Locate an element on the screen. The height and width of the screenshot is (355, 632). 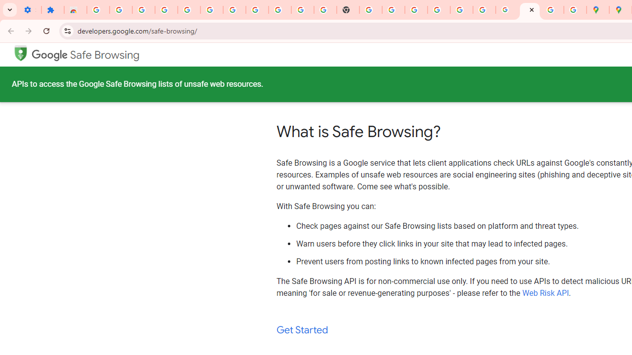
Get Started is located at coordinates (302, 330).